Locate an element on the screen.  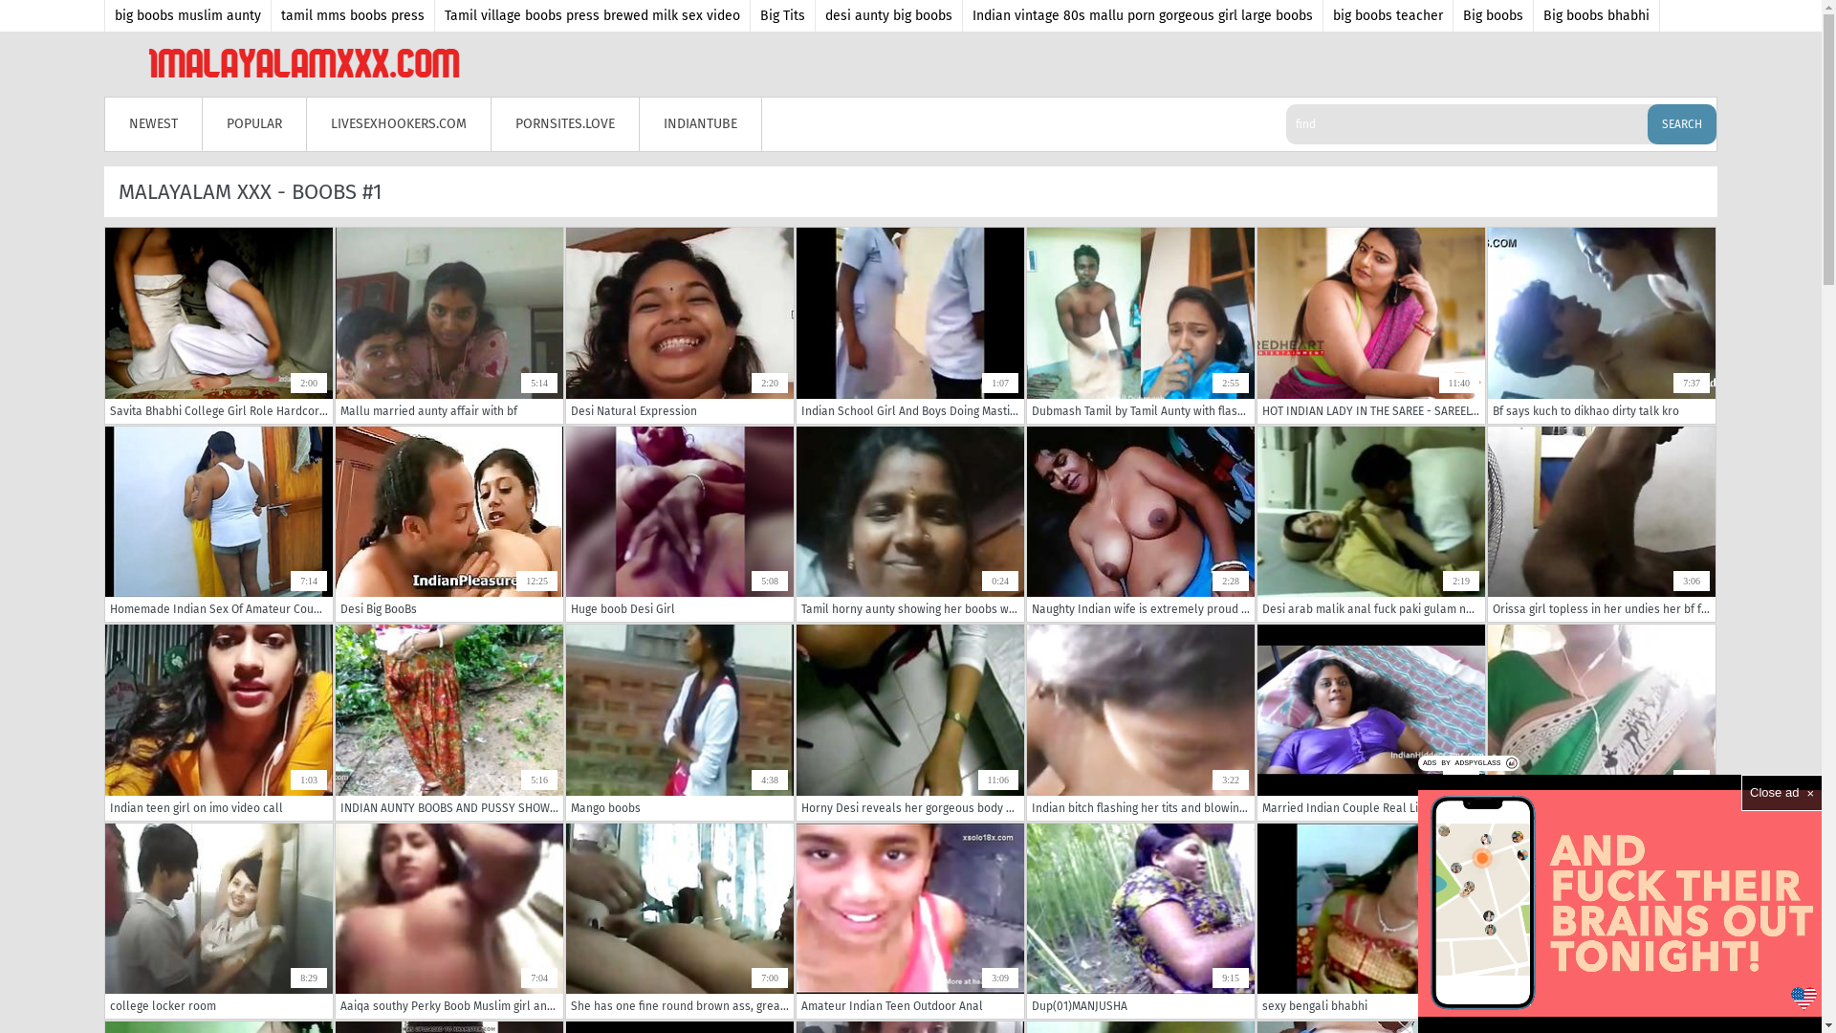
ADS BY ADSPYGLASS is located at coordinates (1469, 763).